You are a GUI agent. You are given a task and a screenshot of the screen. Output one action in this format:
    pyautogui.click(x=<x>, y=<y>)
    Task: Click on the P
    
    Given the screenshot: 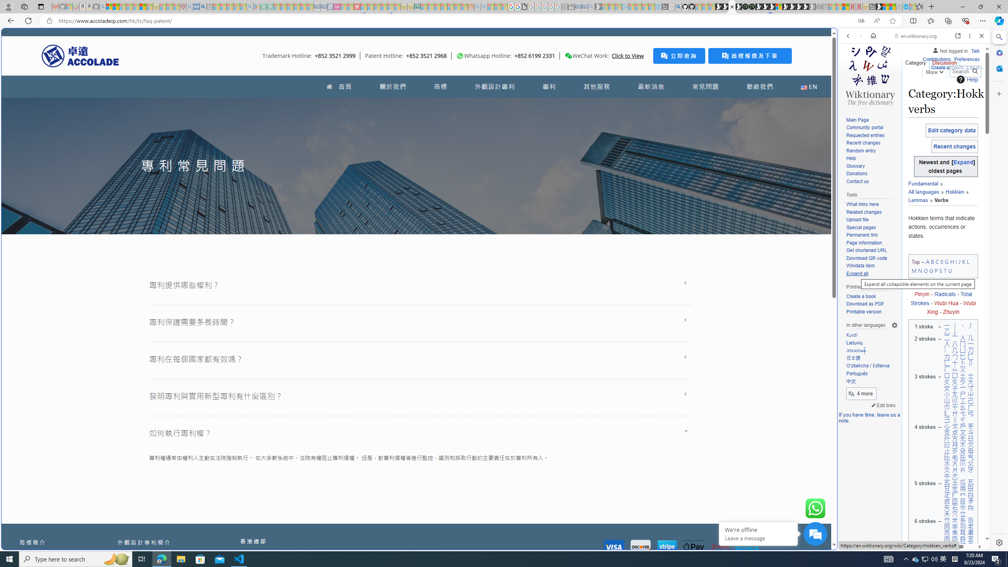 What is the action you would take?
    pyautogui.click(x=936, y=270)
    